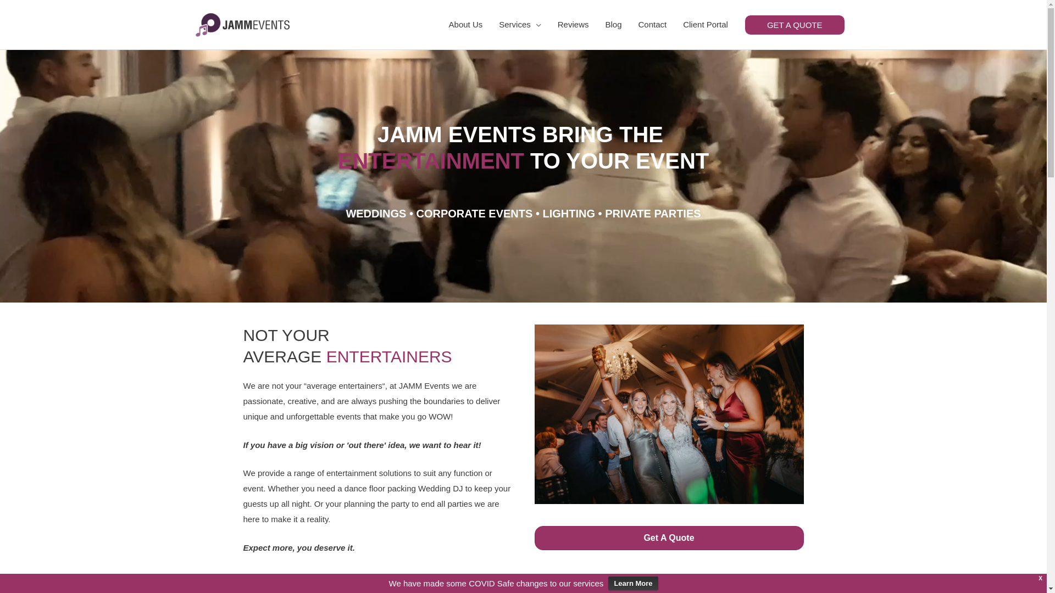 This screenshot has height=593, width=1055. What do you see at coordinates (520, 25) in the screenshot?
I see `Services` at bounding box center [520, 25].